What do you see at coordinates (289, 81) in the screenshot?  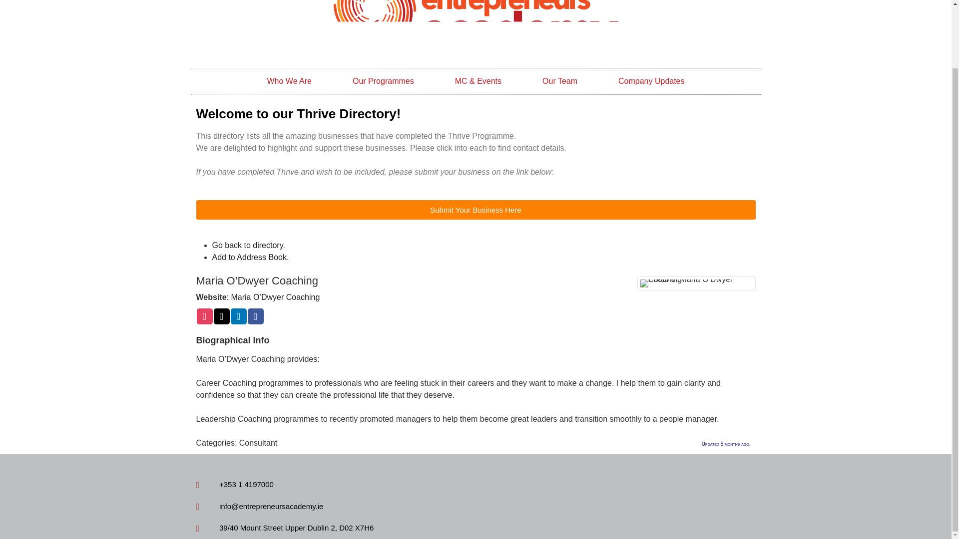 I see `Who We Are` at bounding box center [289, 81].